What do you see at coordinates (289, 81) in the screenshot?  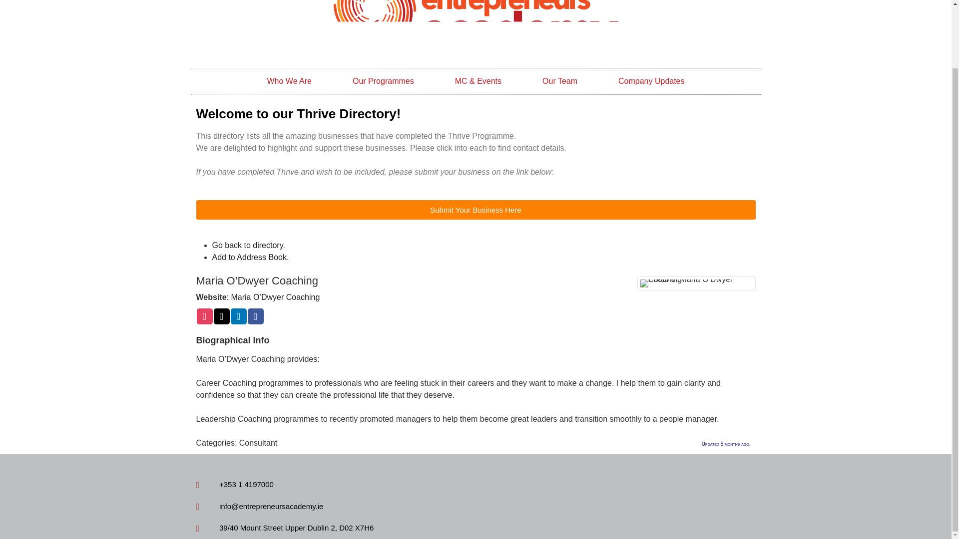 I see `Who We Are` at bounding box center [289, 81].